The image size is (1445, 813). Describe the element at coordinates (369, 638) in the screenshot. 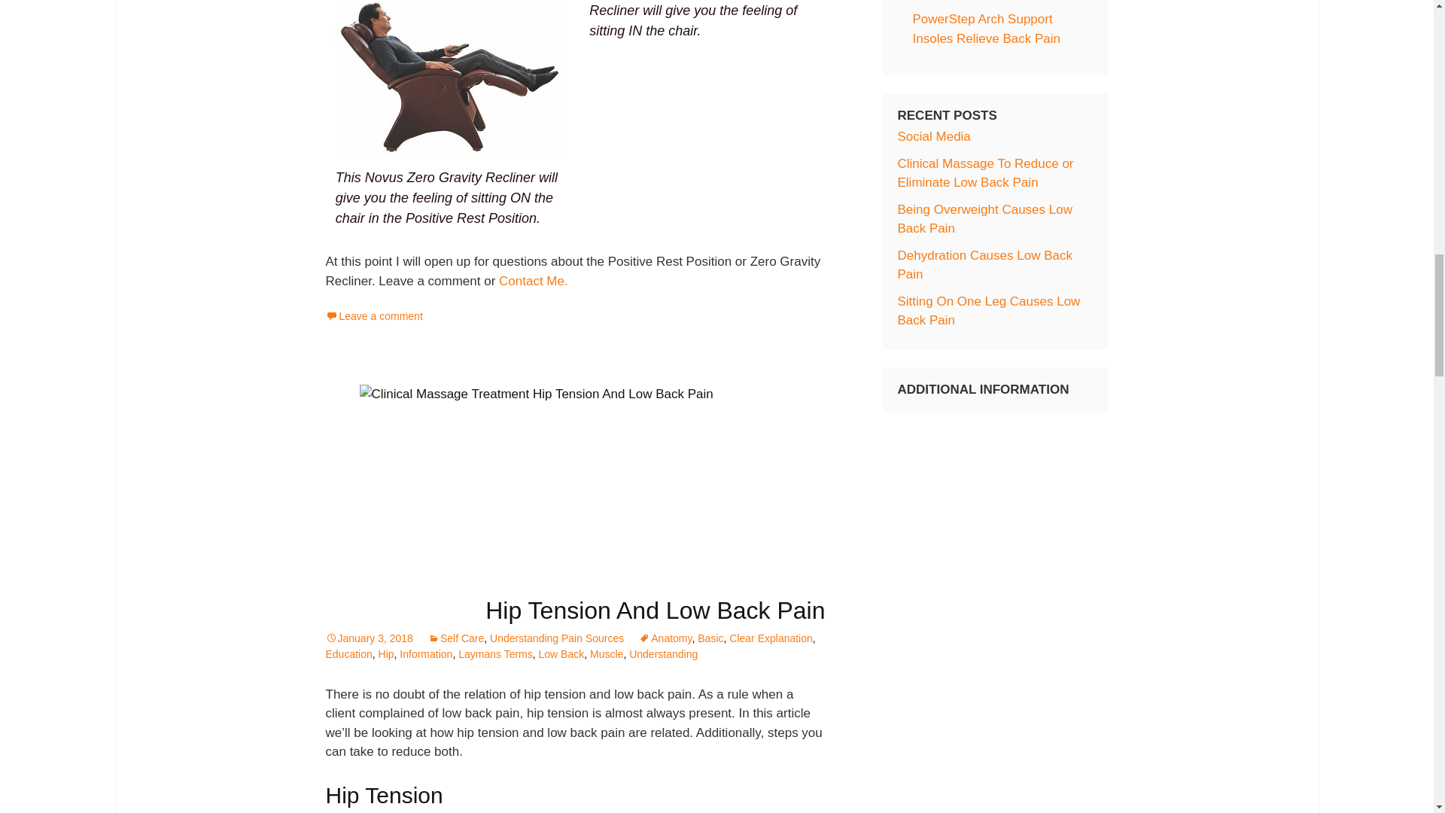

I see `January 3, 2018` at that location.